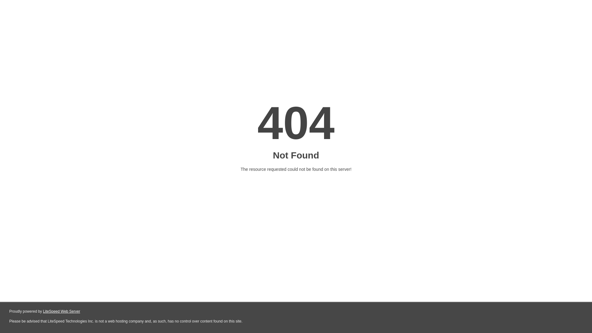 This screenshot has height=333, width=592. I want to click on LiteSpeed Web Server, so click(62, 311).